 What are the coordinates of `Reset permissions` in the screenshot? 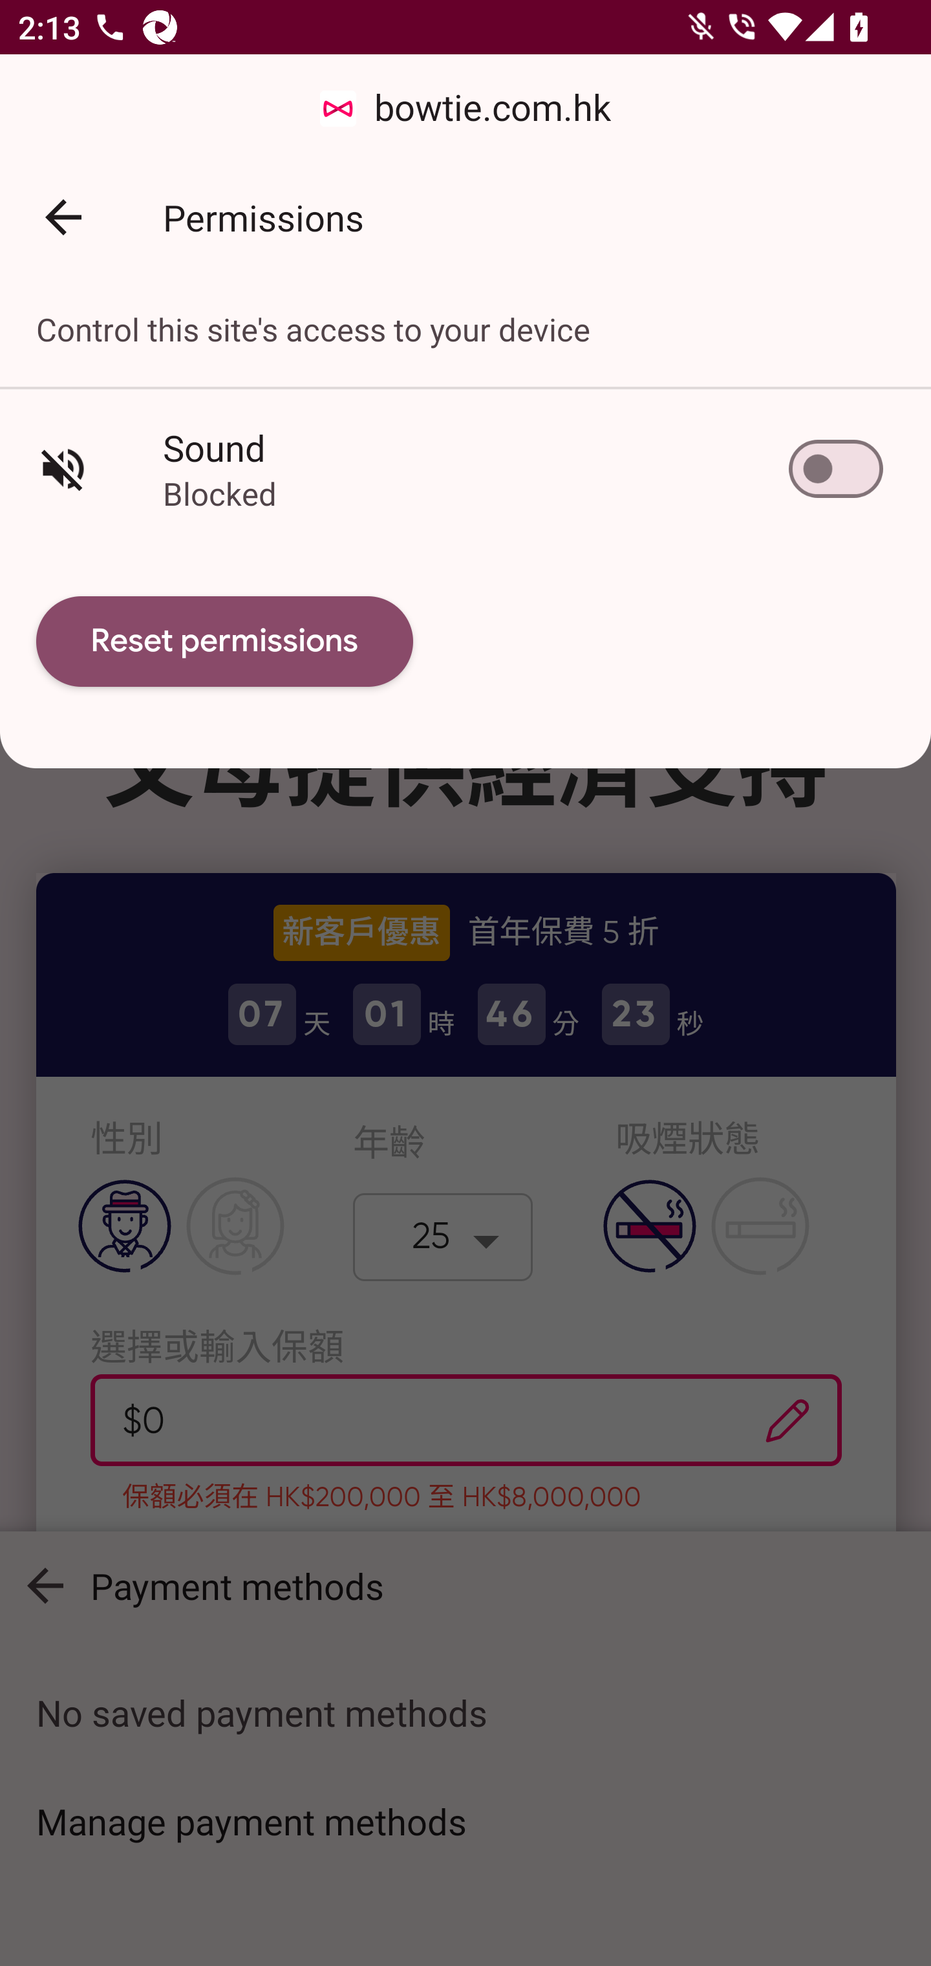 It's located at (225, 642).